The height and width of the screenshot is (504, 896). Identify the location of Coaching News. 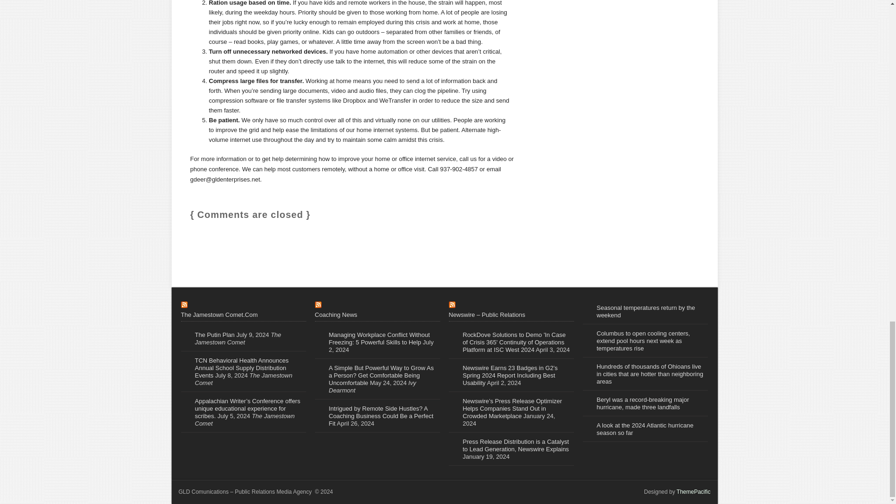
(335, 315).